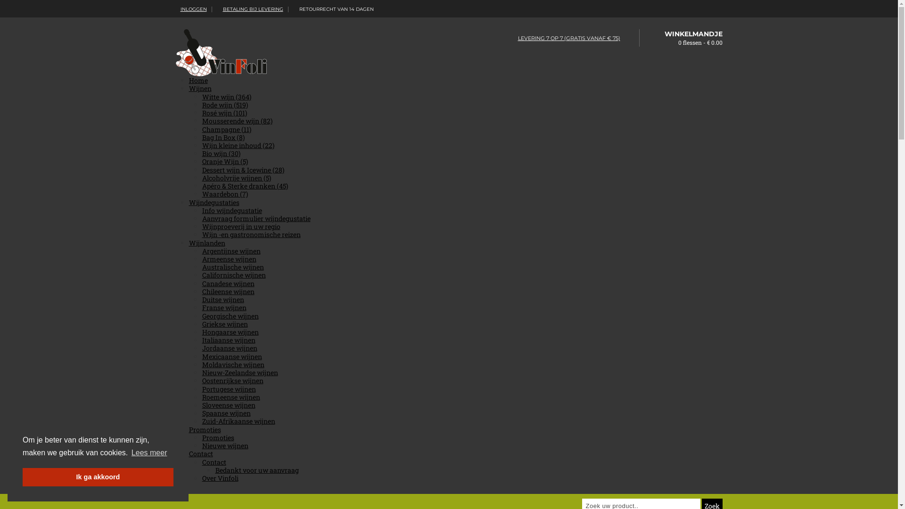  Describe the element at coordinates (224, 105) in the screenshot. I see `Rode wijn (519)` at that location.